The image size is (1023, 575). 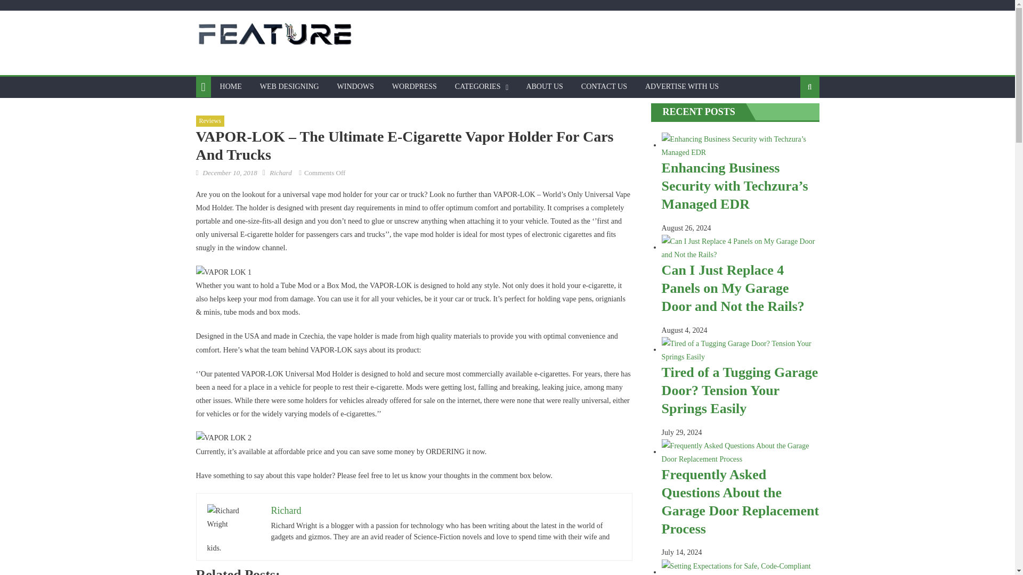 I want to click on VAPOR LOK 2, so click(x=224, y=438).